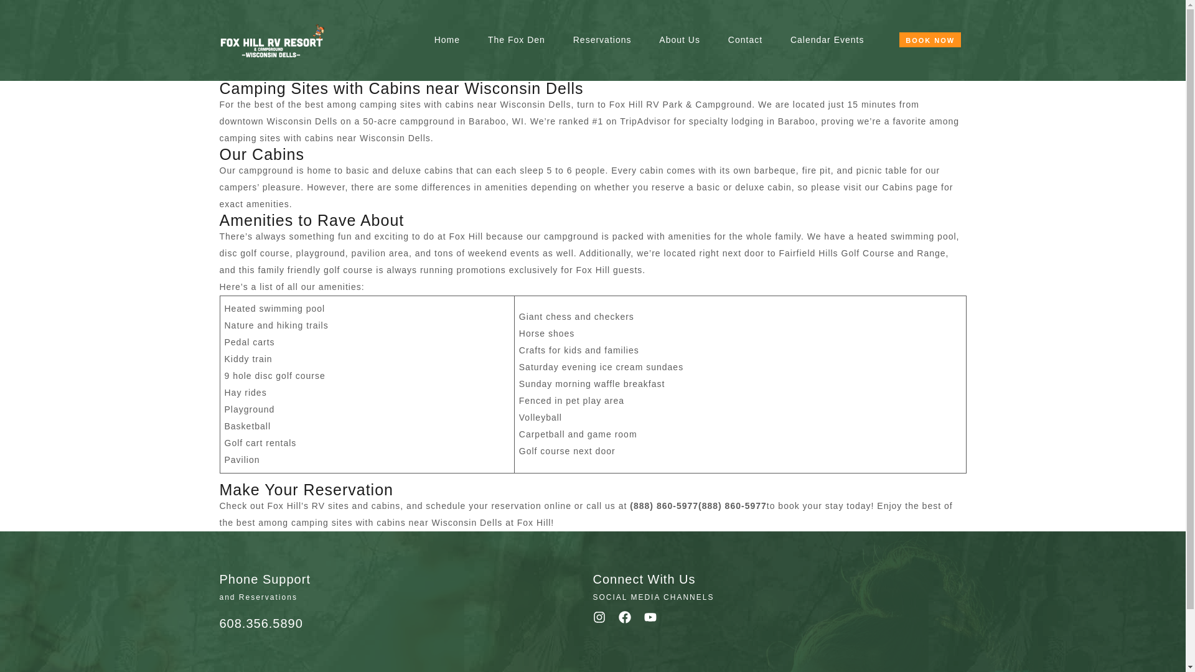 The height and width of the screenshot is (672, 1195). Describe the element at coordinates (910, 187) in the screenshot. I see `Cabins page` at that location.